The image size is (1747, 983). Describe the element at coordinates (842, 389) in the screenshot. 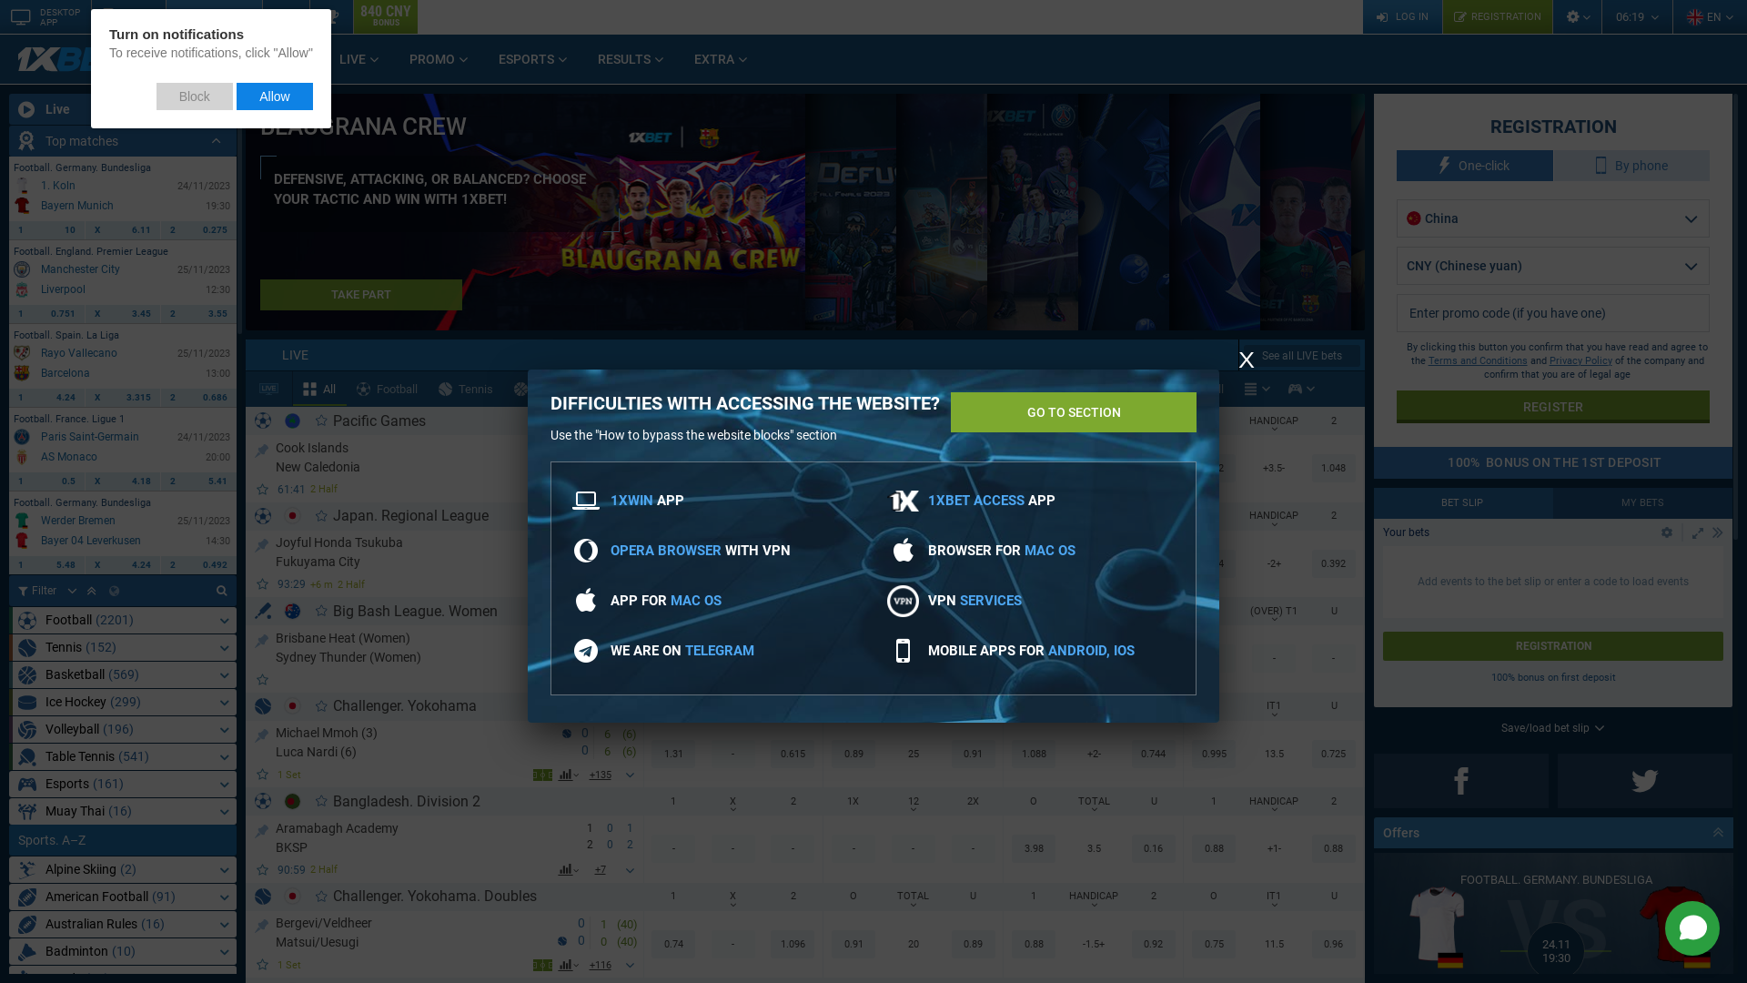

I see `Table Tennis` at that location.